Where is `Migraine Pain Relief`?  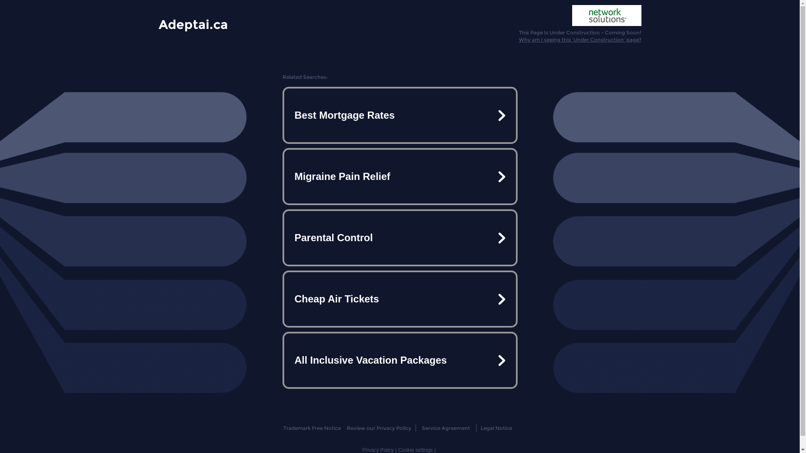 Migraine Pain Relief is located at coordinates (400, 177).